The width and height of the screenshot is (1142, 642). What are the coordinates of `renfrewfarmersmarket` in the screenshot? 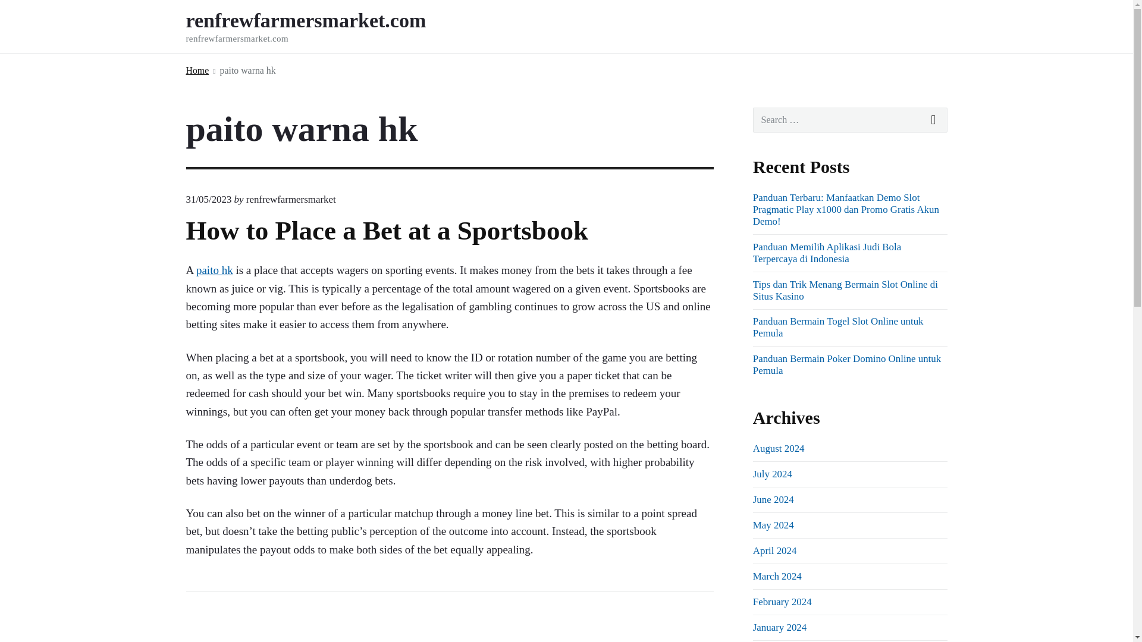 It's located at (291, 199).